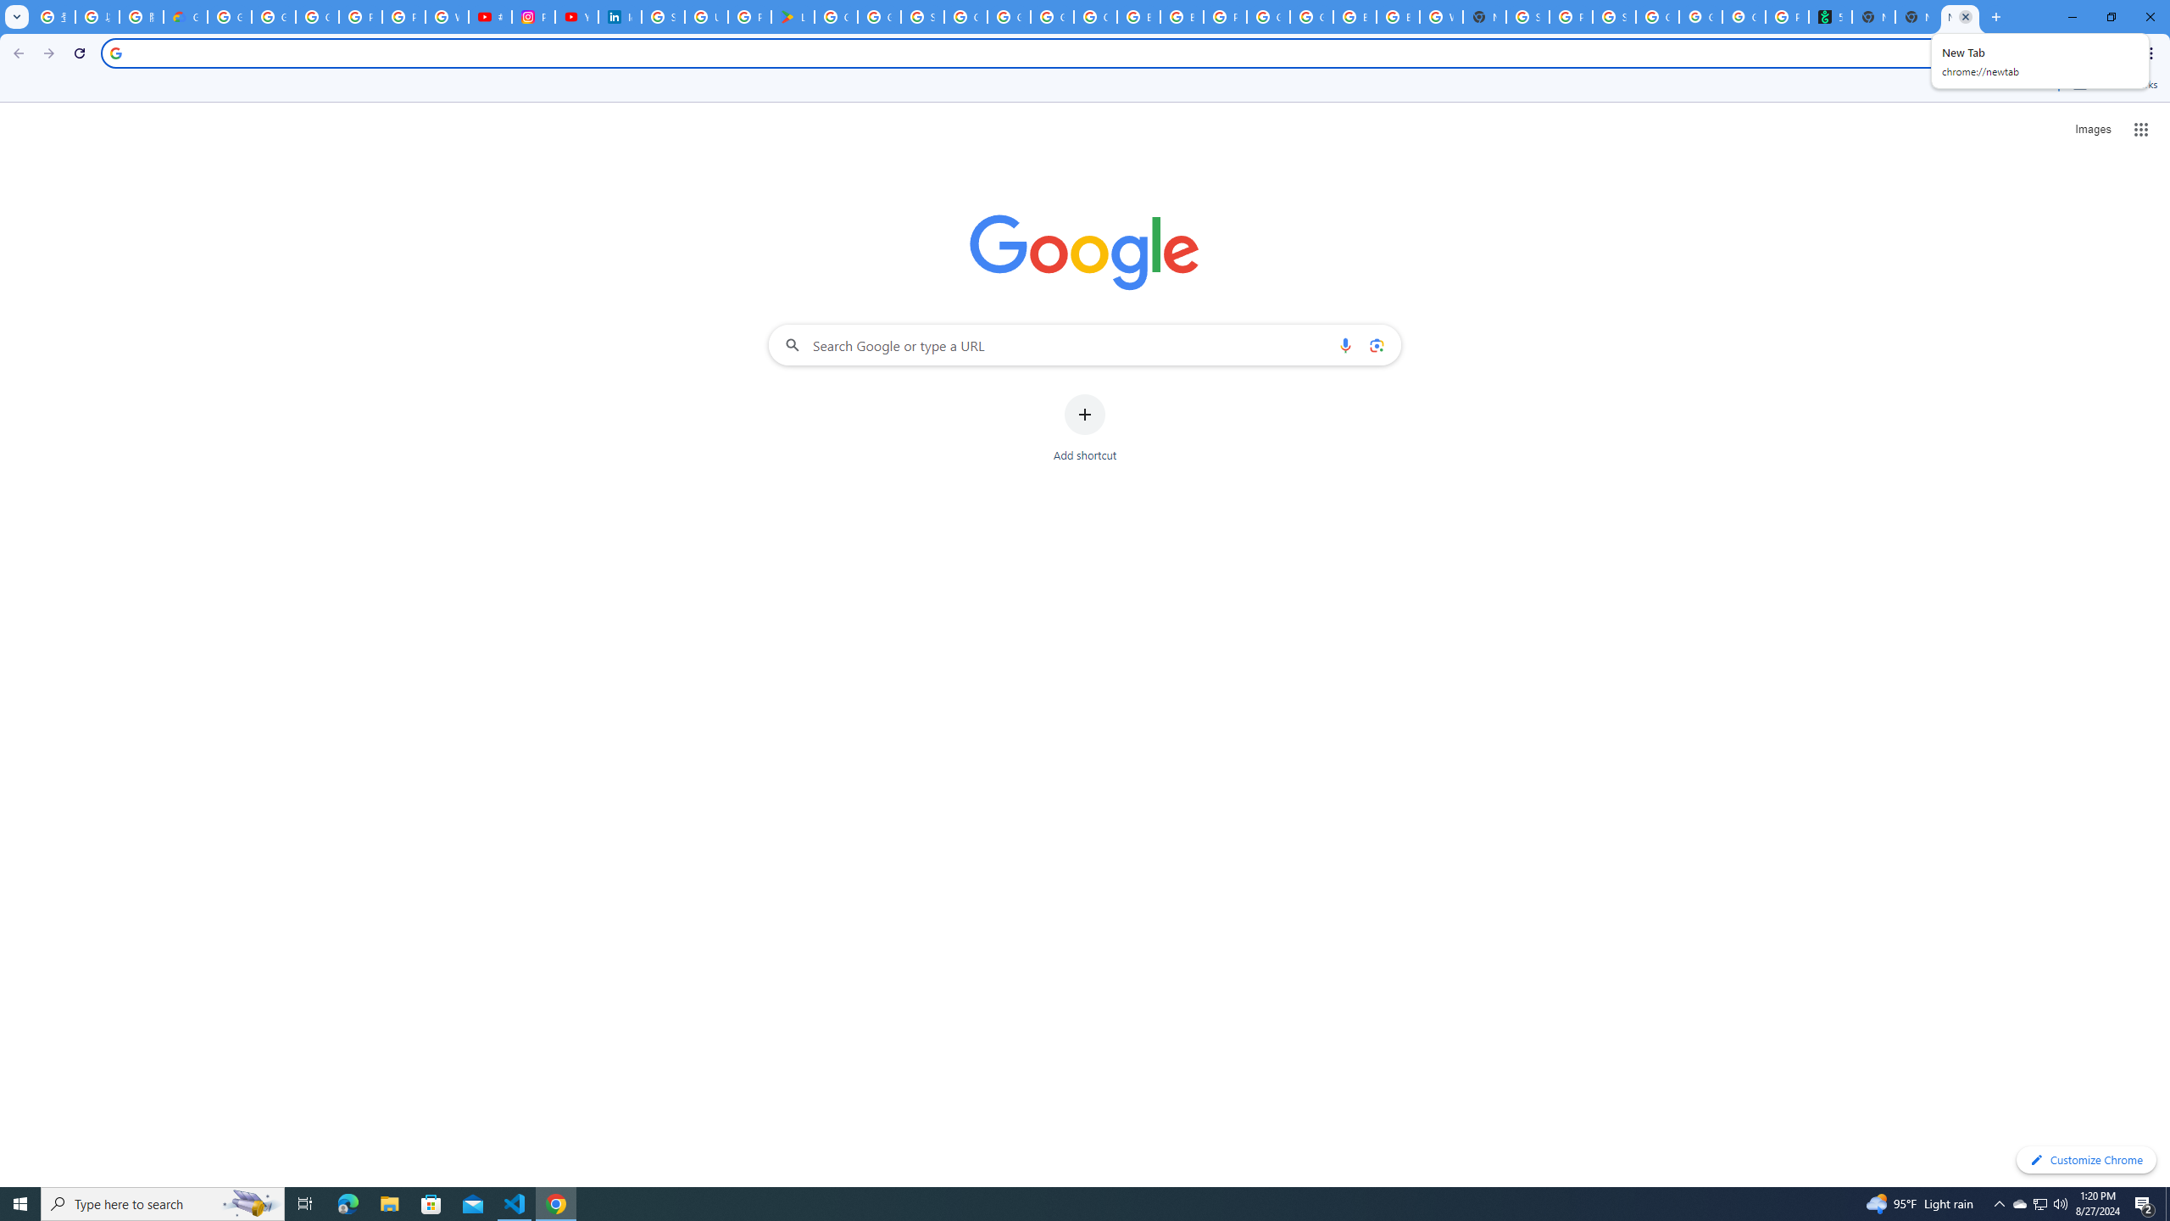  Describe the element at coordinates (1528, 17) in the screenshot. I see `Sign in - Google Accounts` at that location.